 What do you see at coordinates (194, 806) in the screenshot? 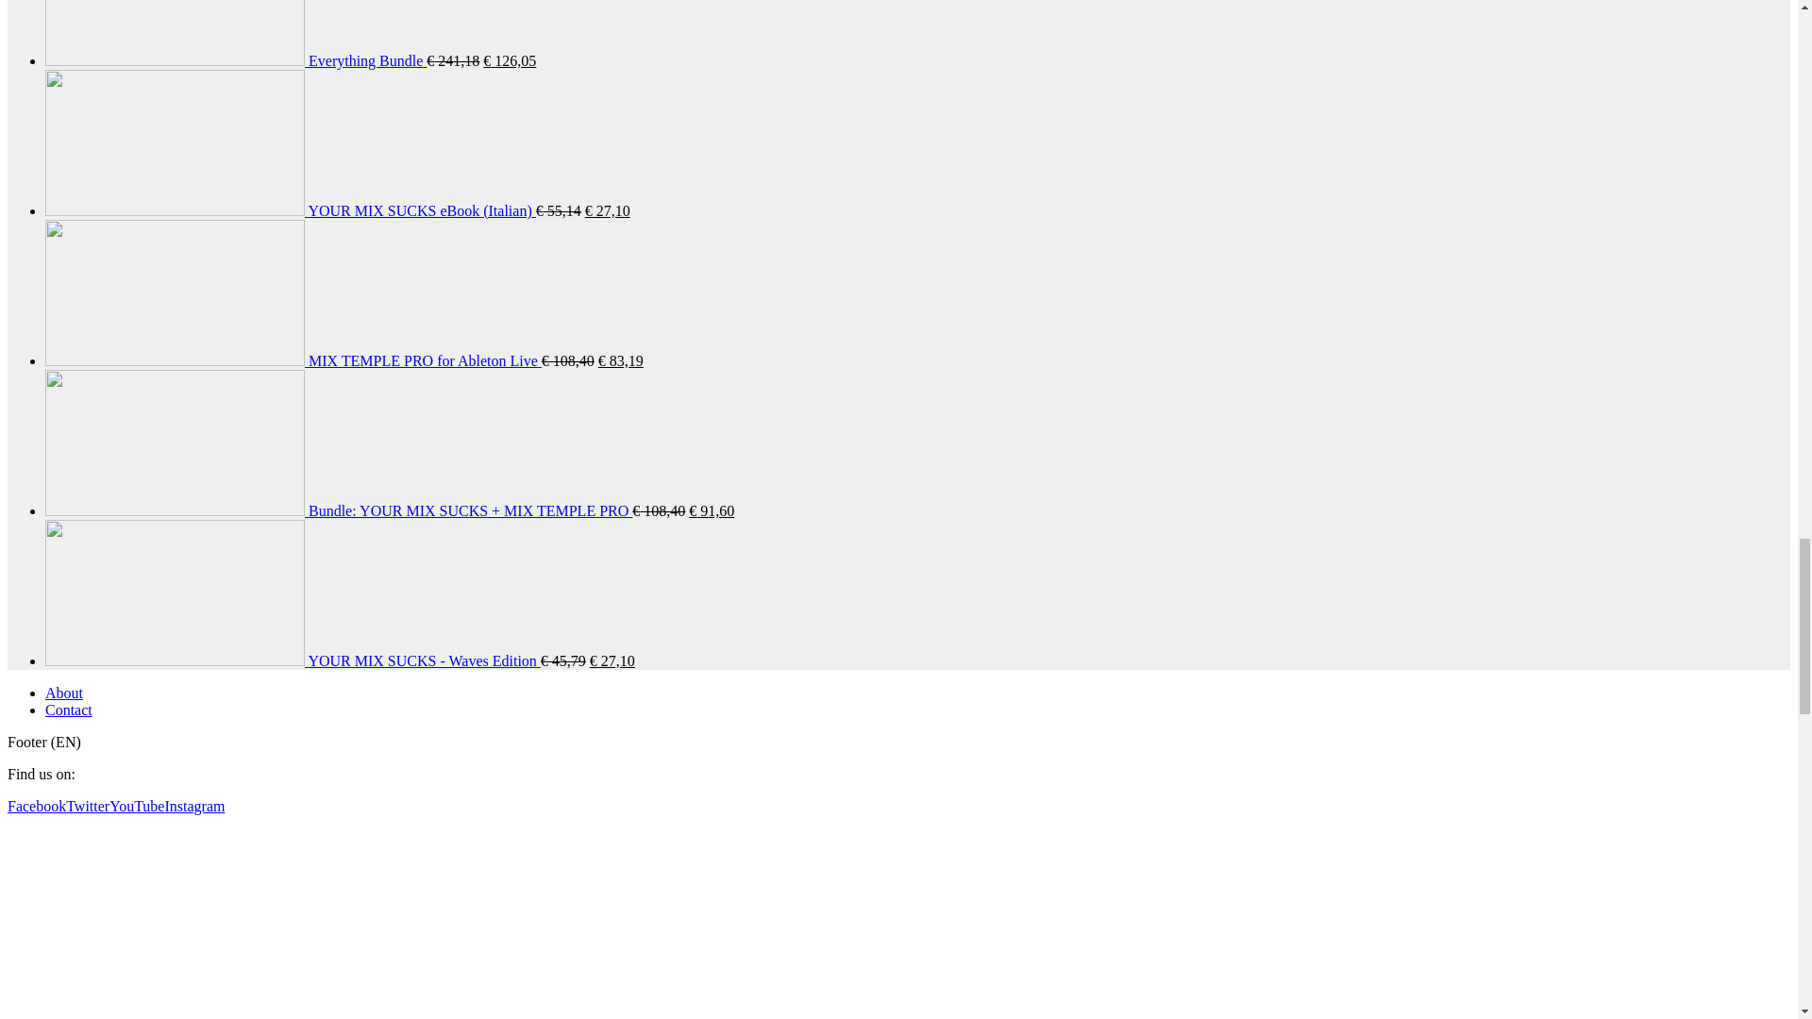
I see `Instagram` at bounding box center [194, 806].